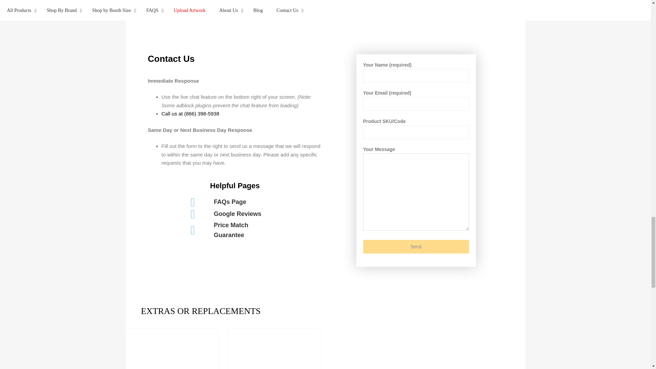 The height and width of the screenshot is (369, 656). What do you see at coordinates (415, 247) in the screenshot?
I see `Send` at bounding box center [415, 247].